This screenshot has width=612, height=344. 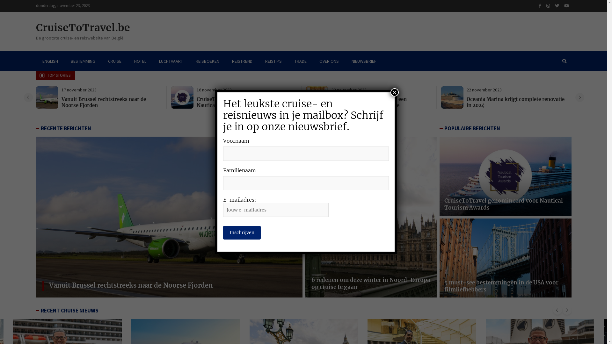 I want to click on Twitter, so click(x=557, y=6).